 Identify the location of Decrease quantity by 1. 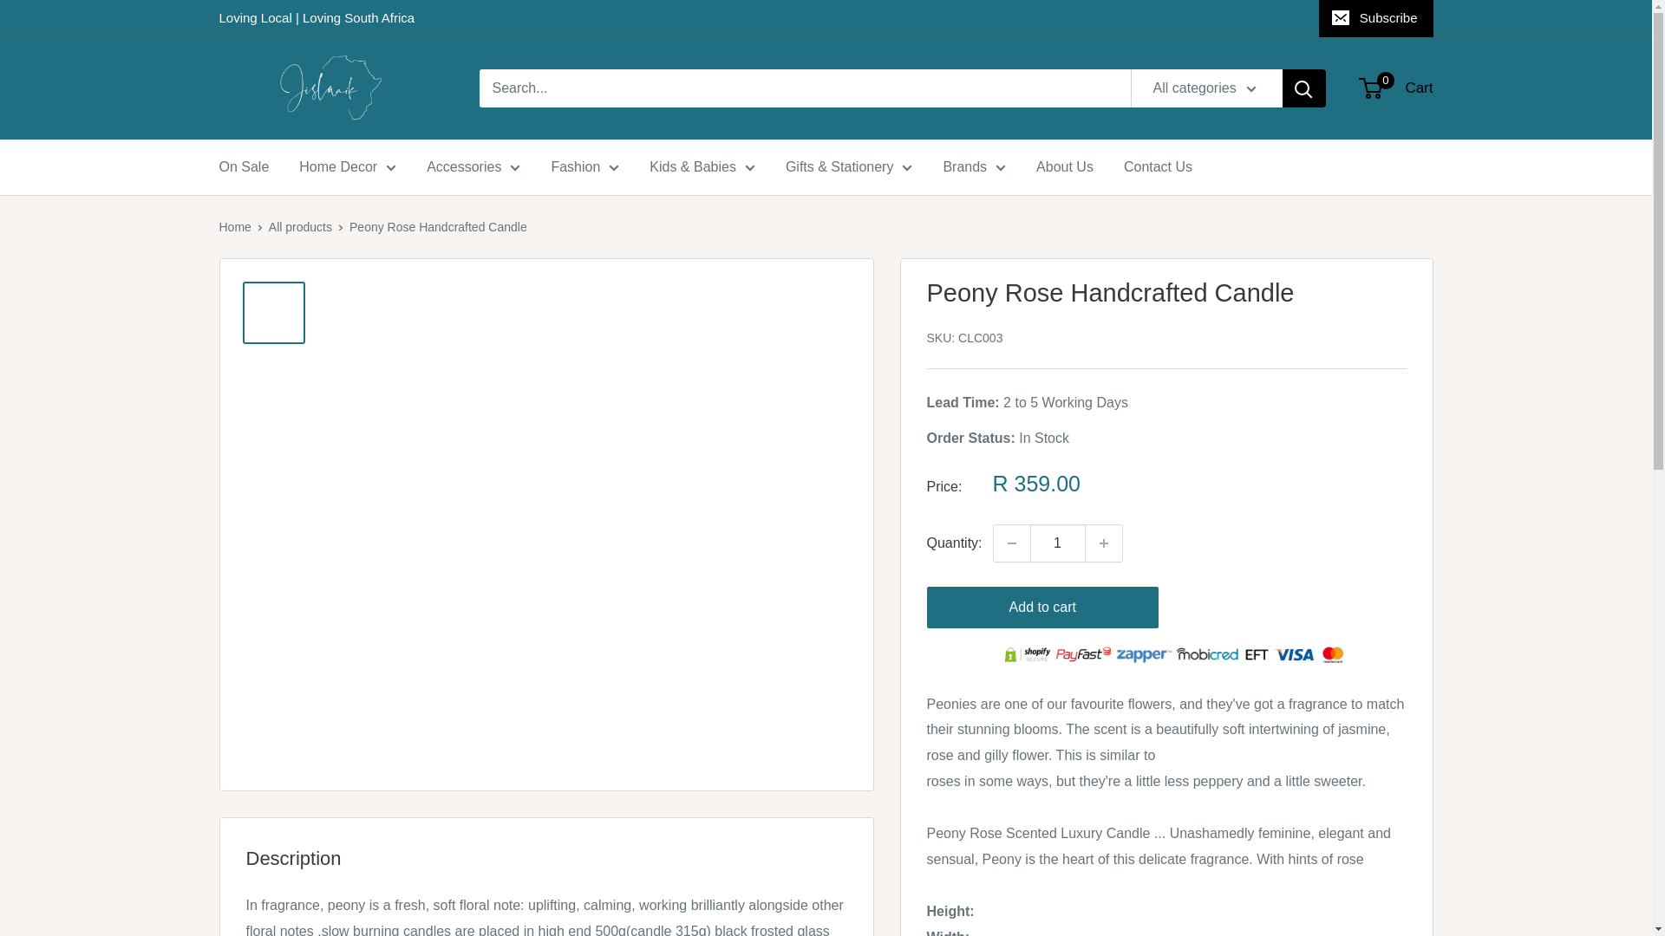
(1012, 543).